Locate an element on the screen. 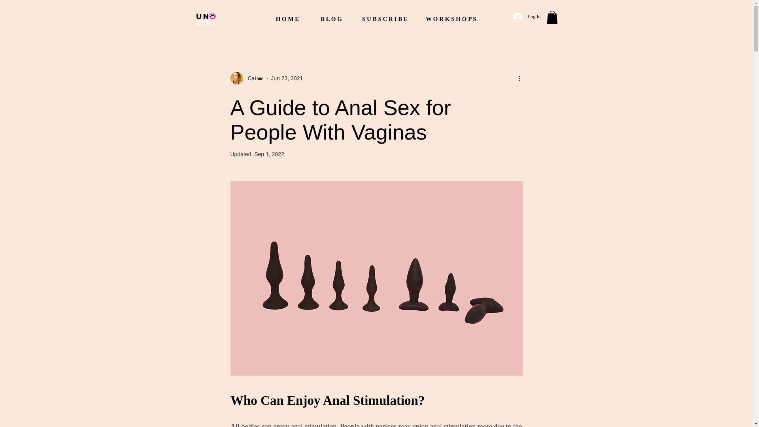  Sep 1, 2022 is located at coordinates (269, 154).